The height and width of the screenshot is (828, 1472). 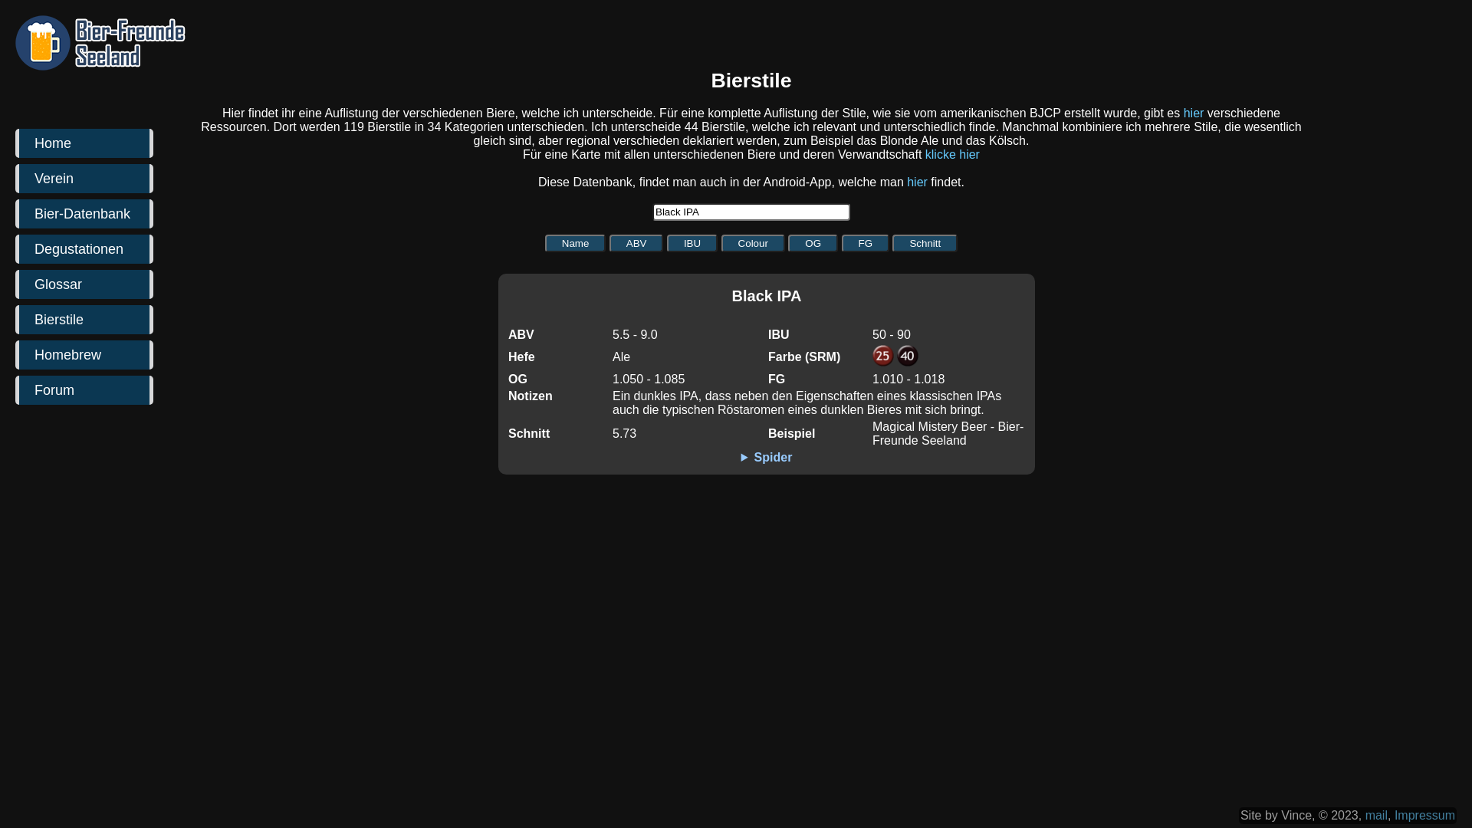 What do you see at coordinates (84, 249) in the screenshot?
I see `Degustationen` at bounding box center [84, 249].